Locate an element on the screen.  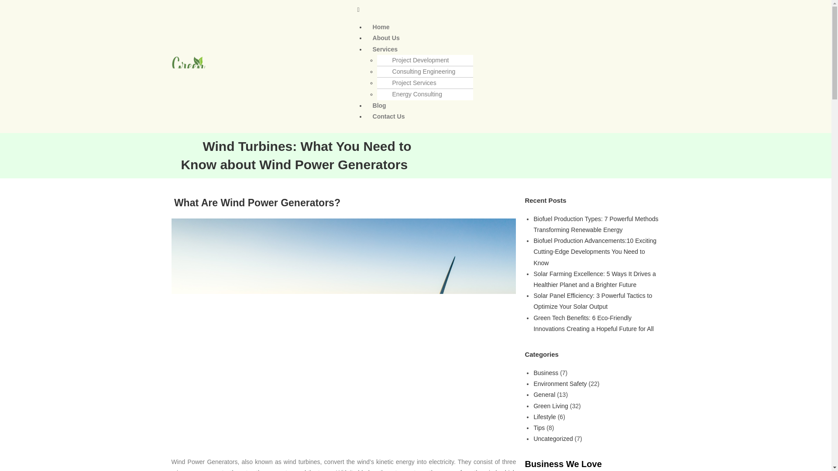
Blog is located at coordinates (380, 105).